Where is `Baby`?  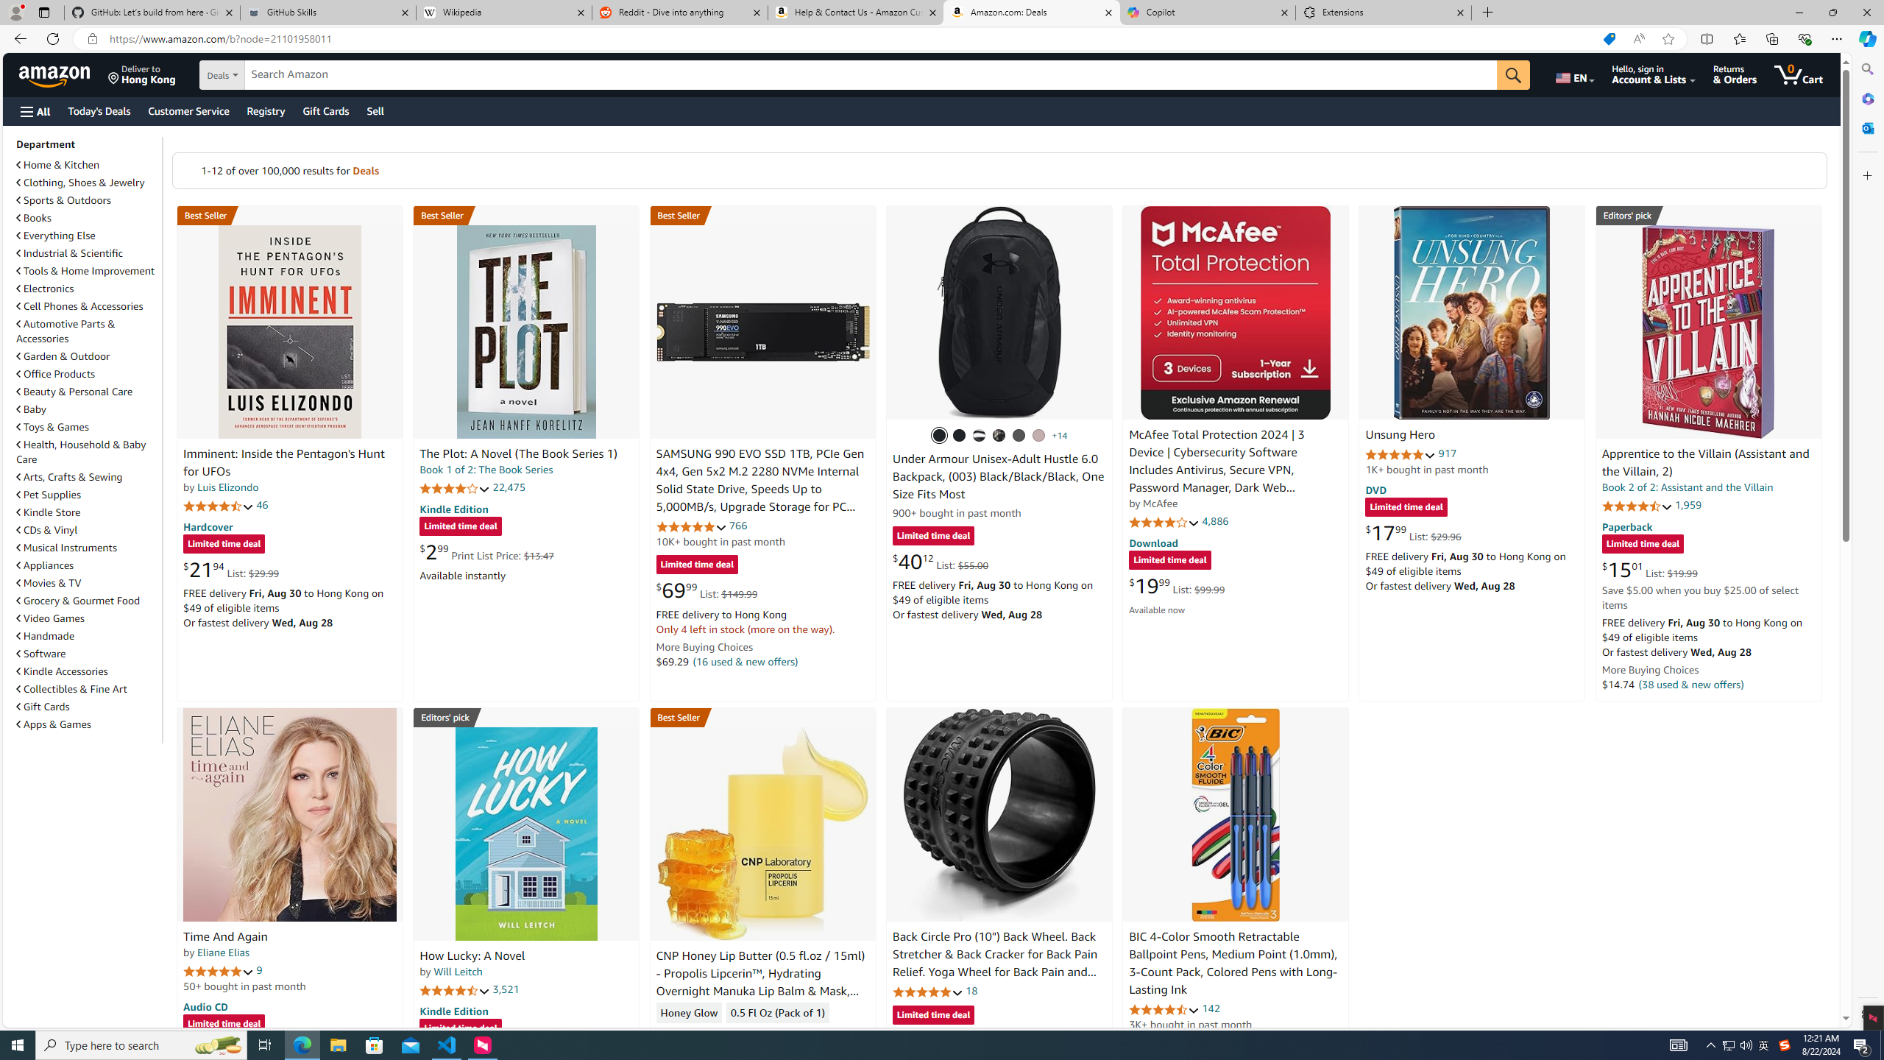
Baby is located at coordinates (32, 409).